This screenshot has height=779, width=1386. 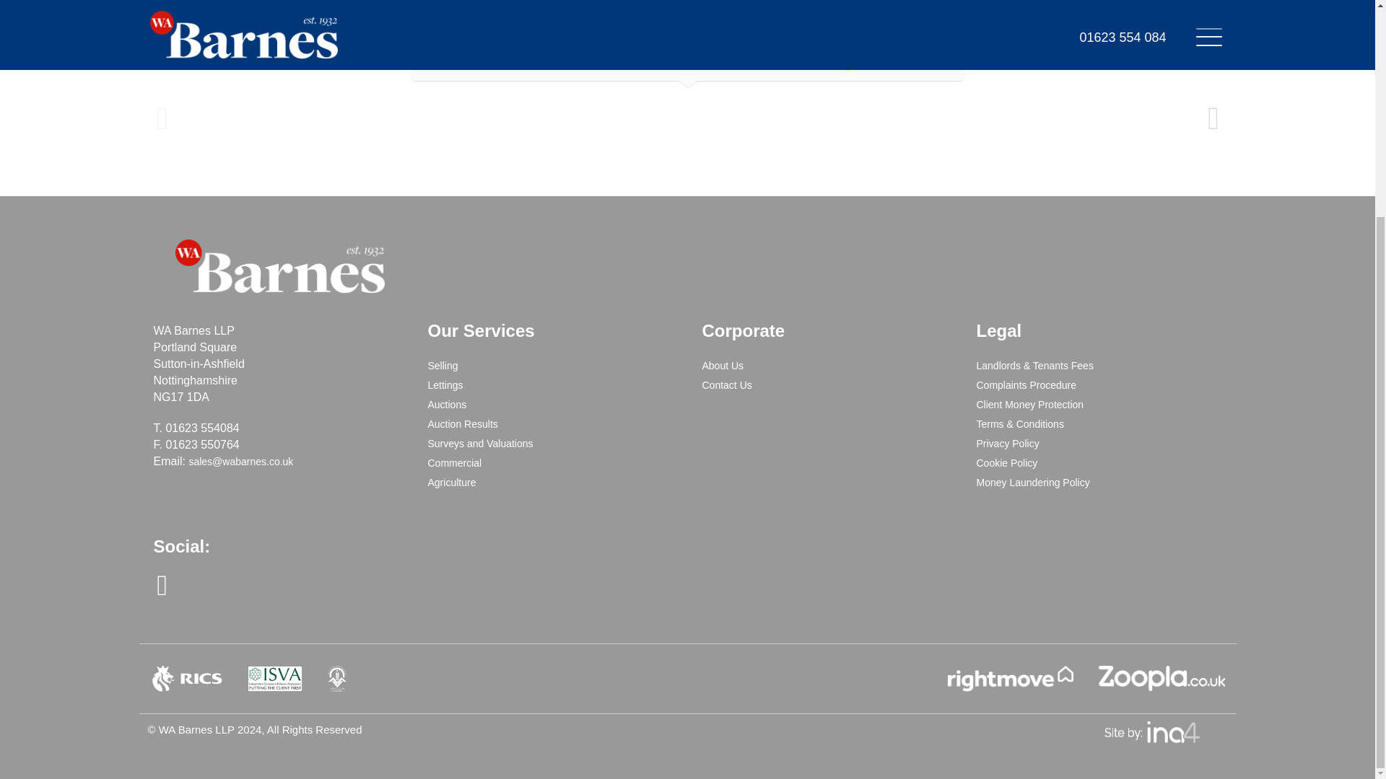 I want to click on Surveys and Valuations, so click(x=479, y=443).